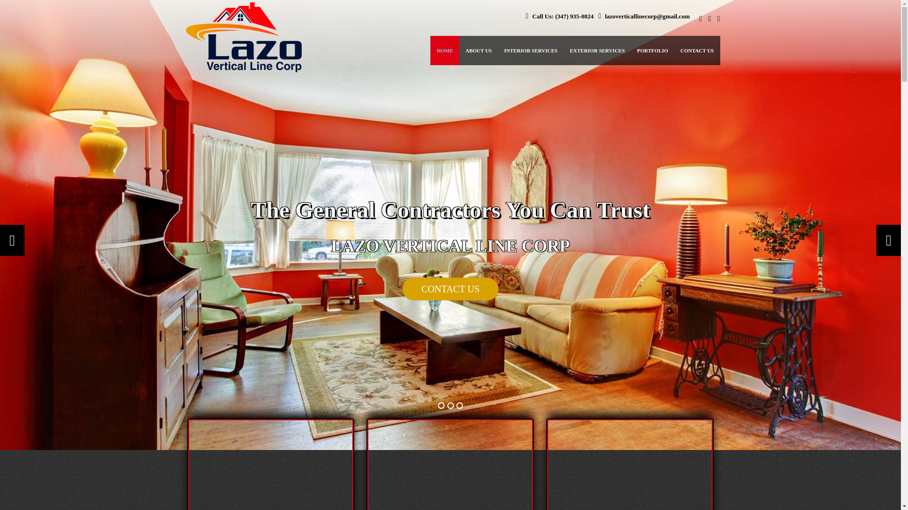  Describe the element at coordinates (446, 296) in the screenshot. I see `CONTACT US` at that location.